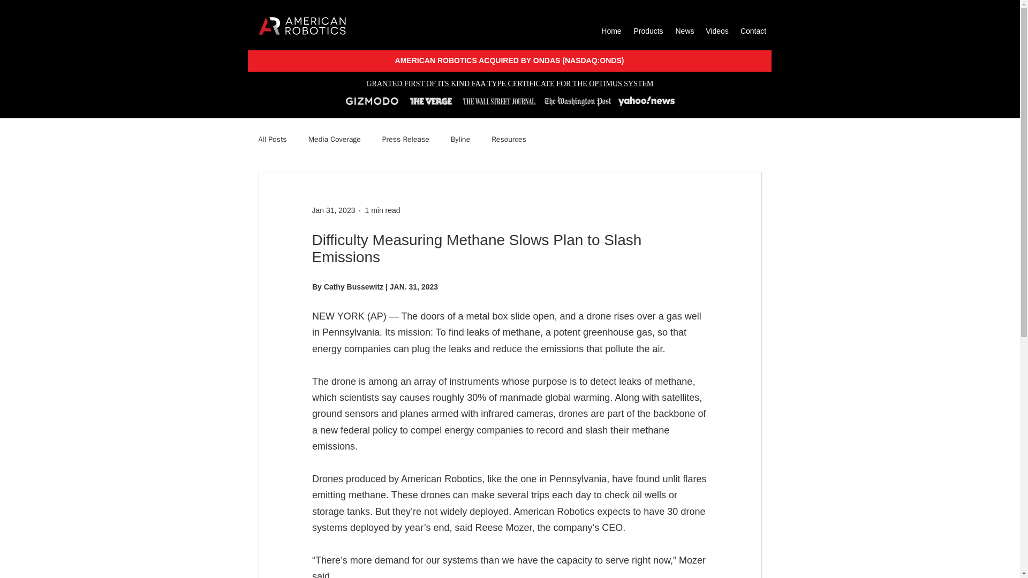 This screenshot has height=578, width=1028. What do you see at coordinates (611, 31) in the screenshot?
I see `Home` at bounding box center [611, 31].